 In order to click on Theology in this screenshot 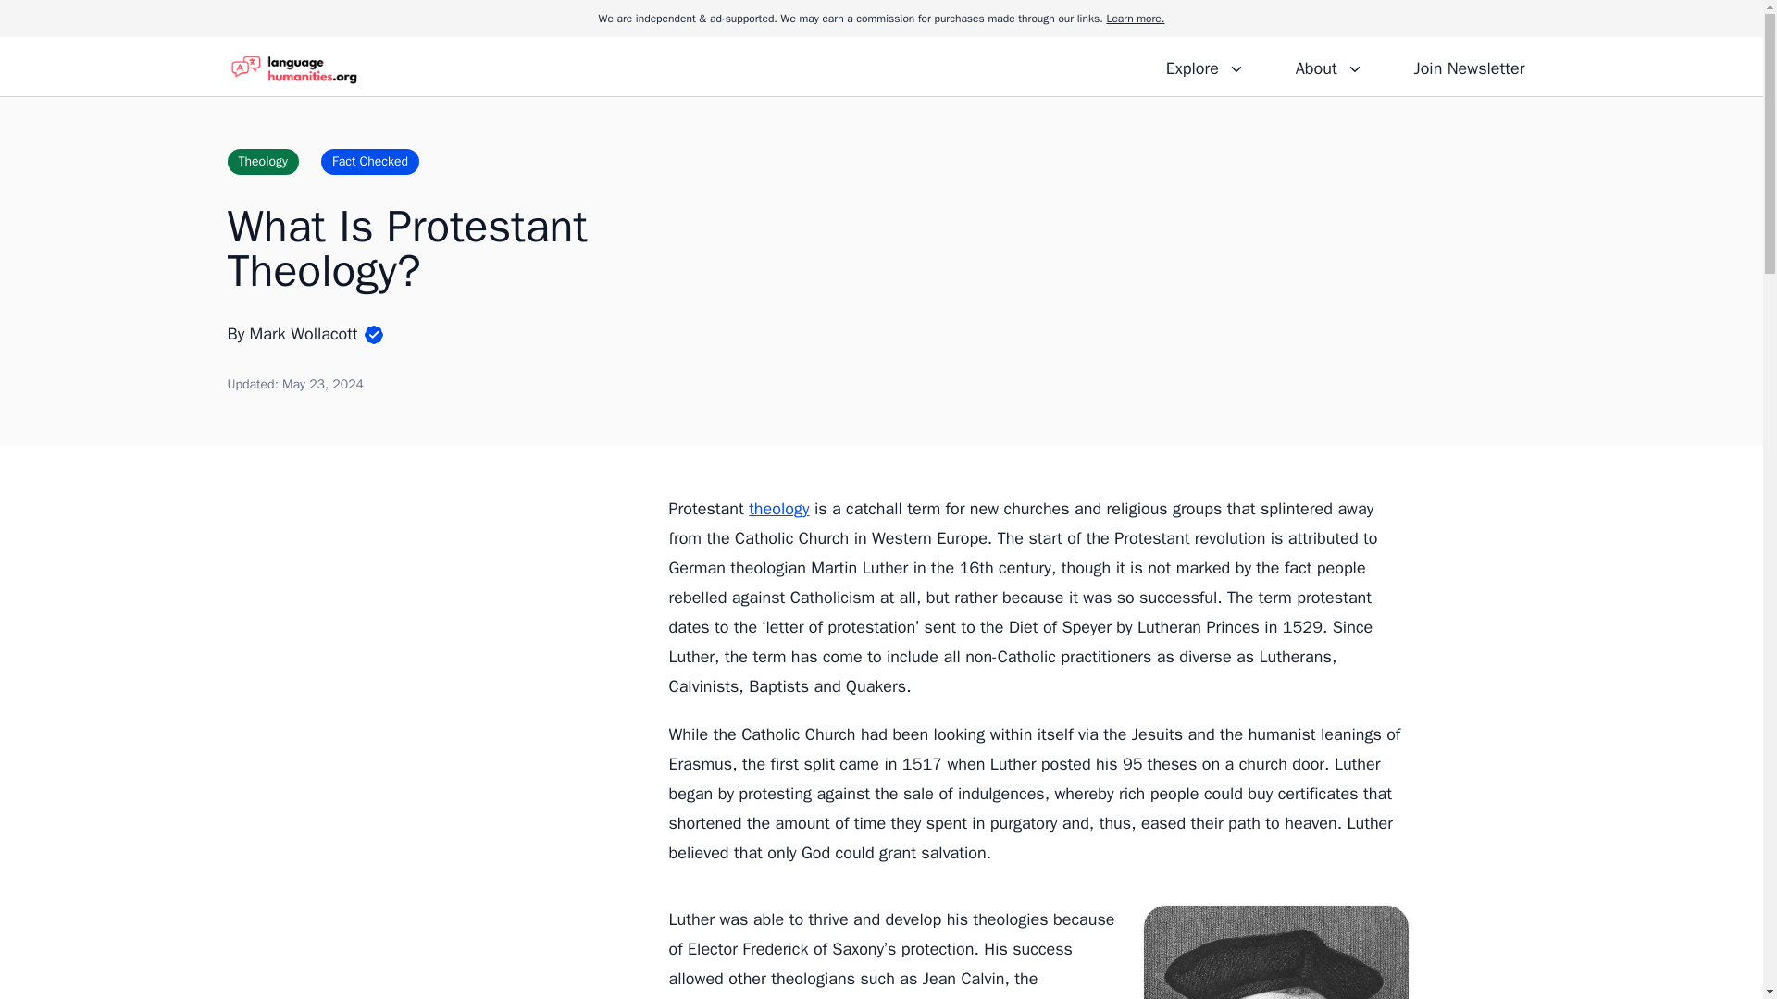, I will do `click(263, 161)`.